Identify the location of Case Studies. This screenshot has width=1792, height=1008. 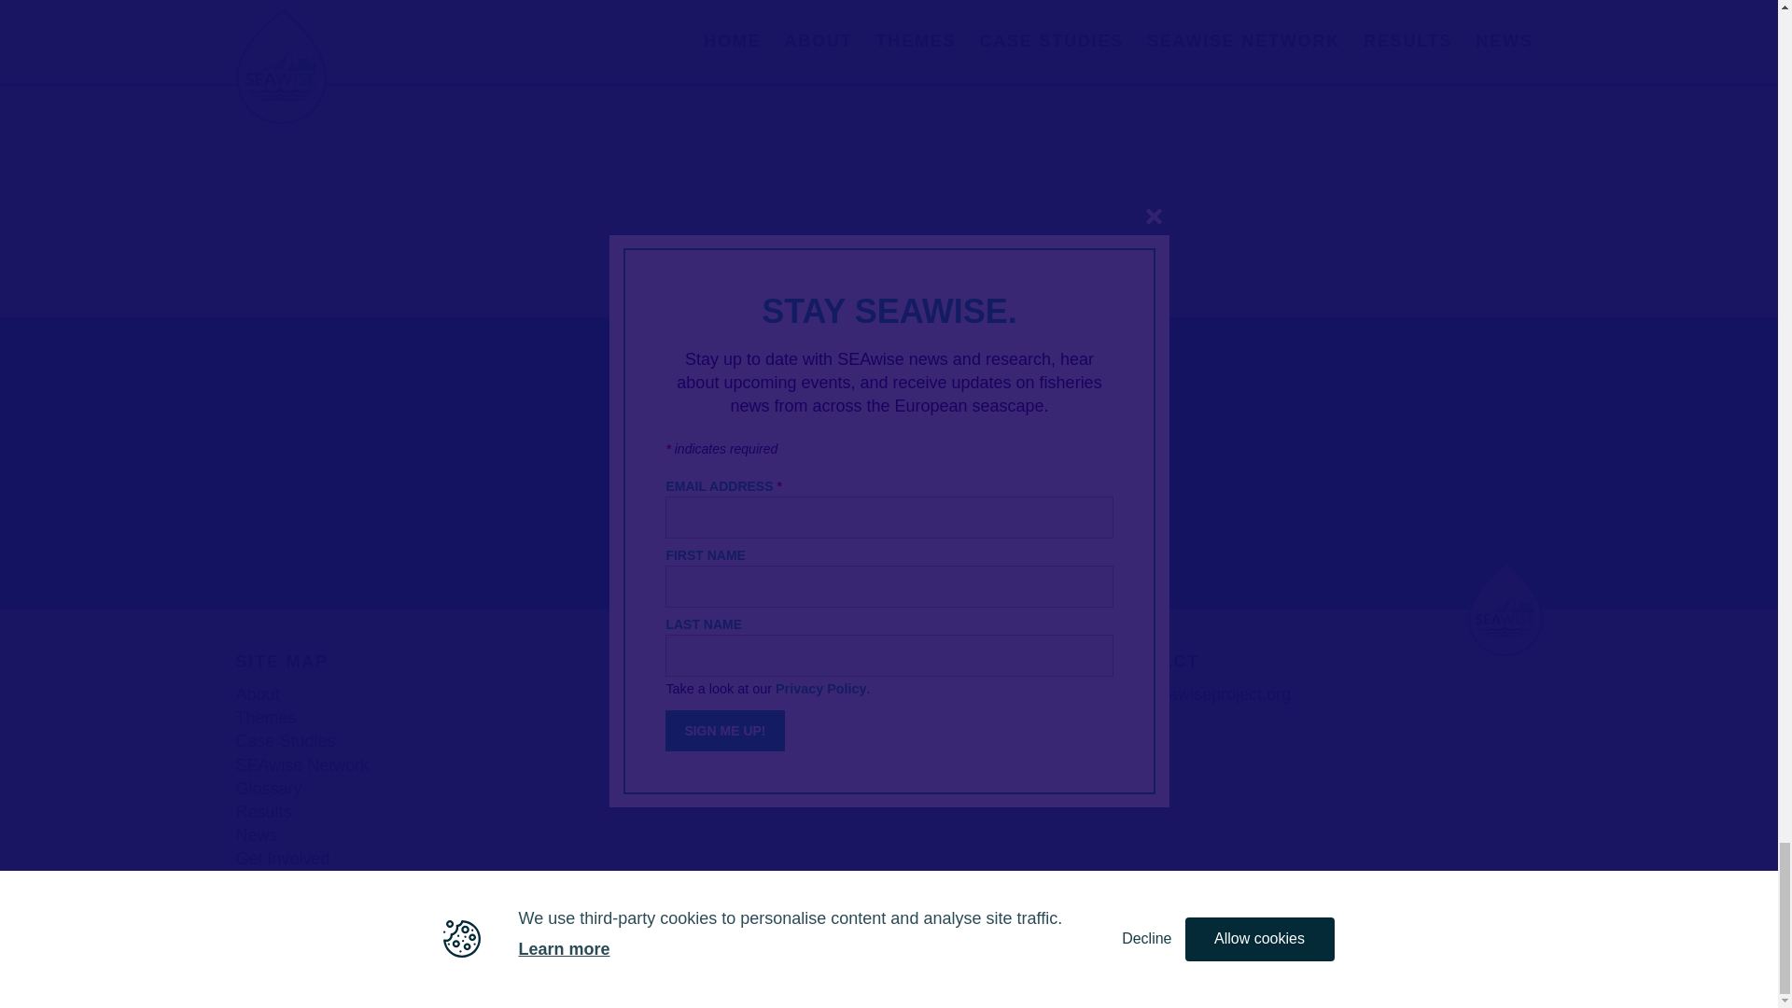
(285, 741).